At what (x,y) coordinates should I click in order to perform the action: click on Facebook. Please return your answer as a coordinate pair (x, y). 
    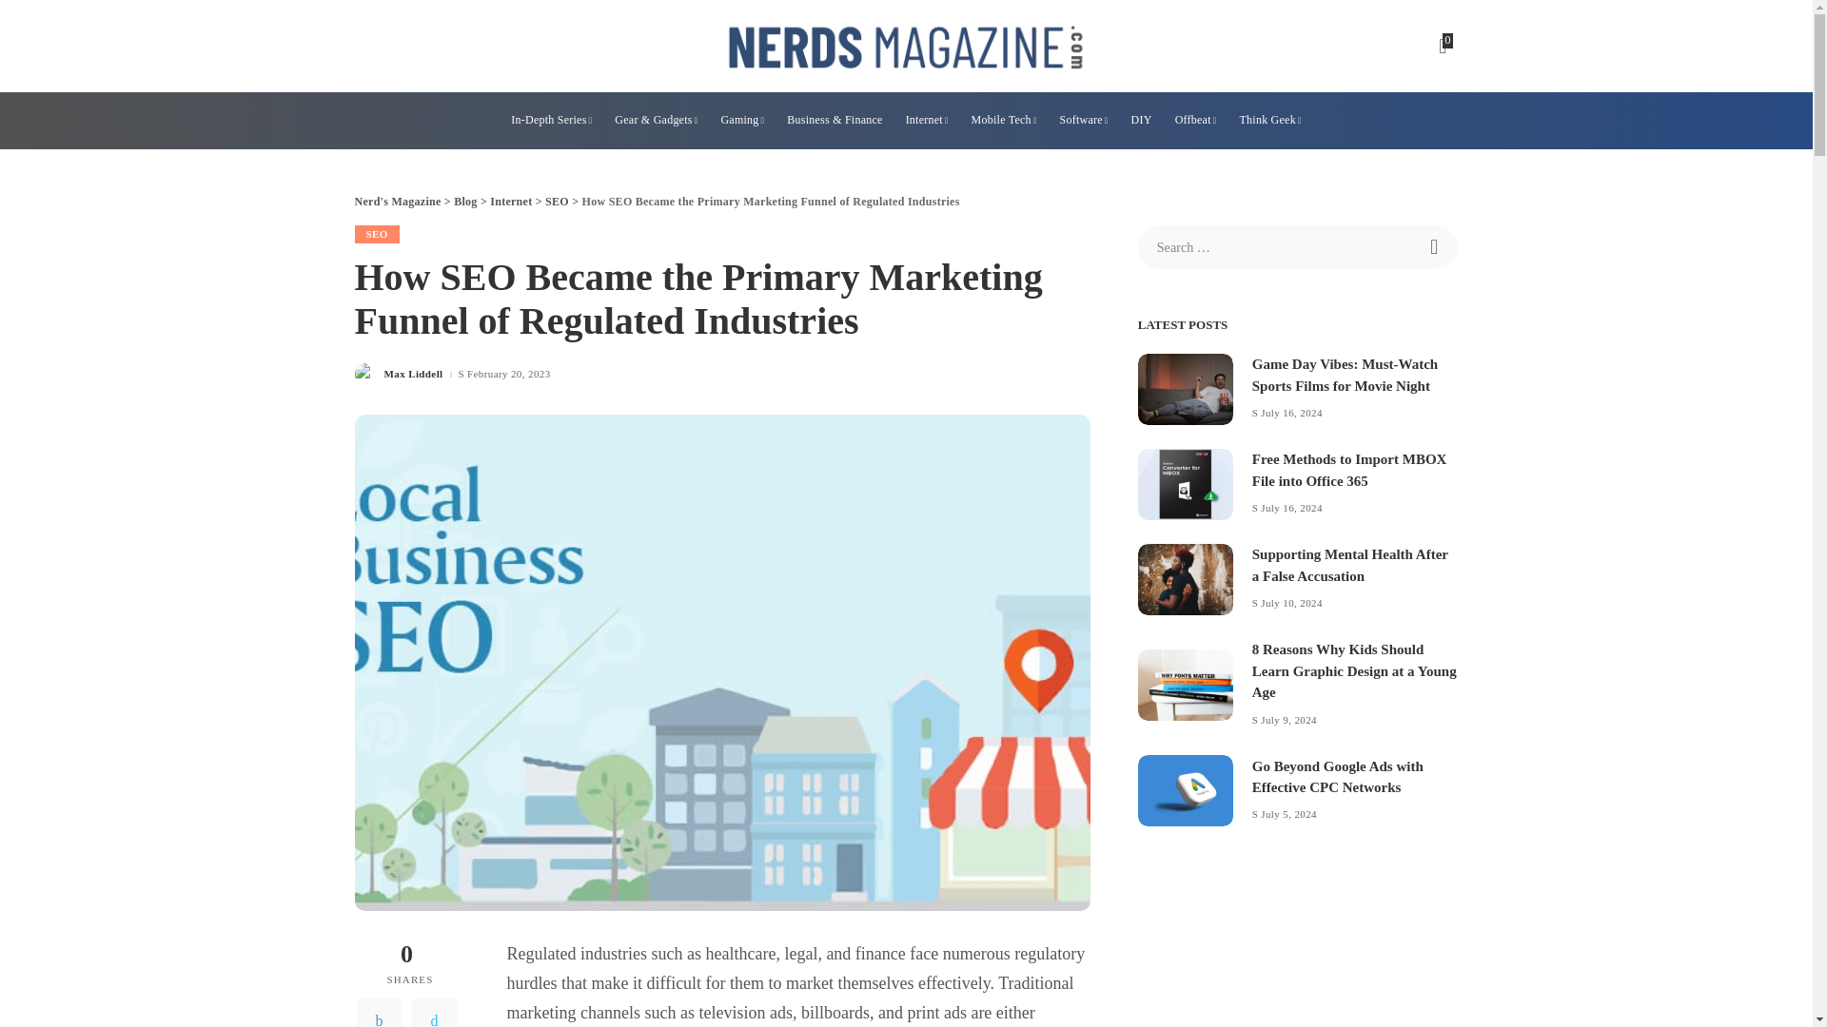
    Looking at the image, I should click on (379, 1012).